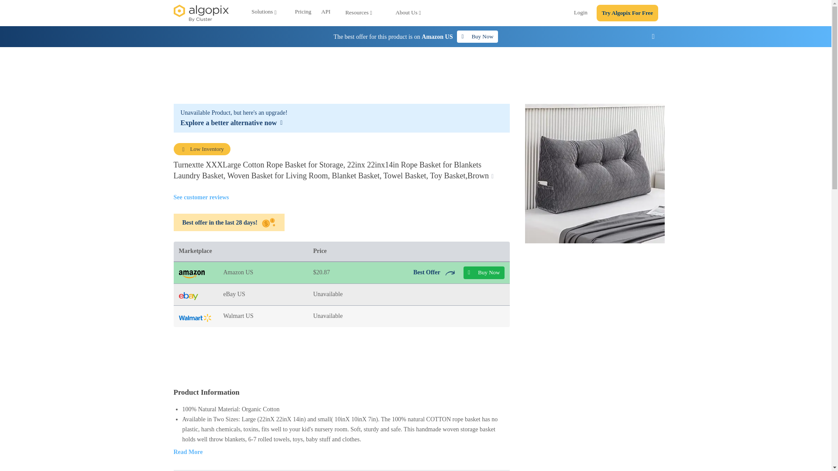  I want to click on See customer reviews, so click(201, 197).